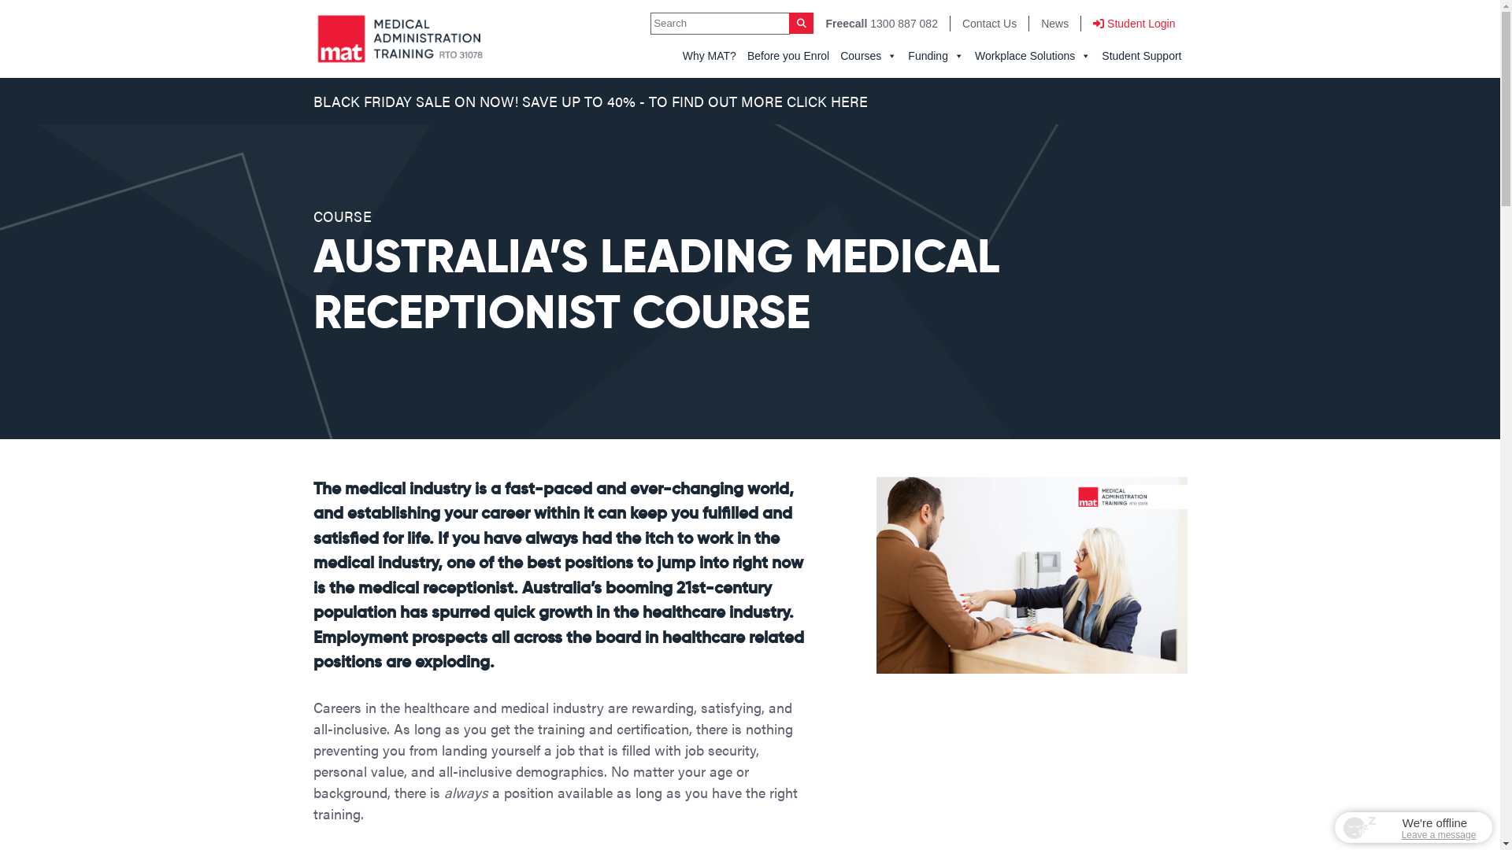 The image size is (1512, 850). Describe the element at coordinates (936, 57) in the screenshot. I see `Funding` at that location.